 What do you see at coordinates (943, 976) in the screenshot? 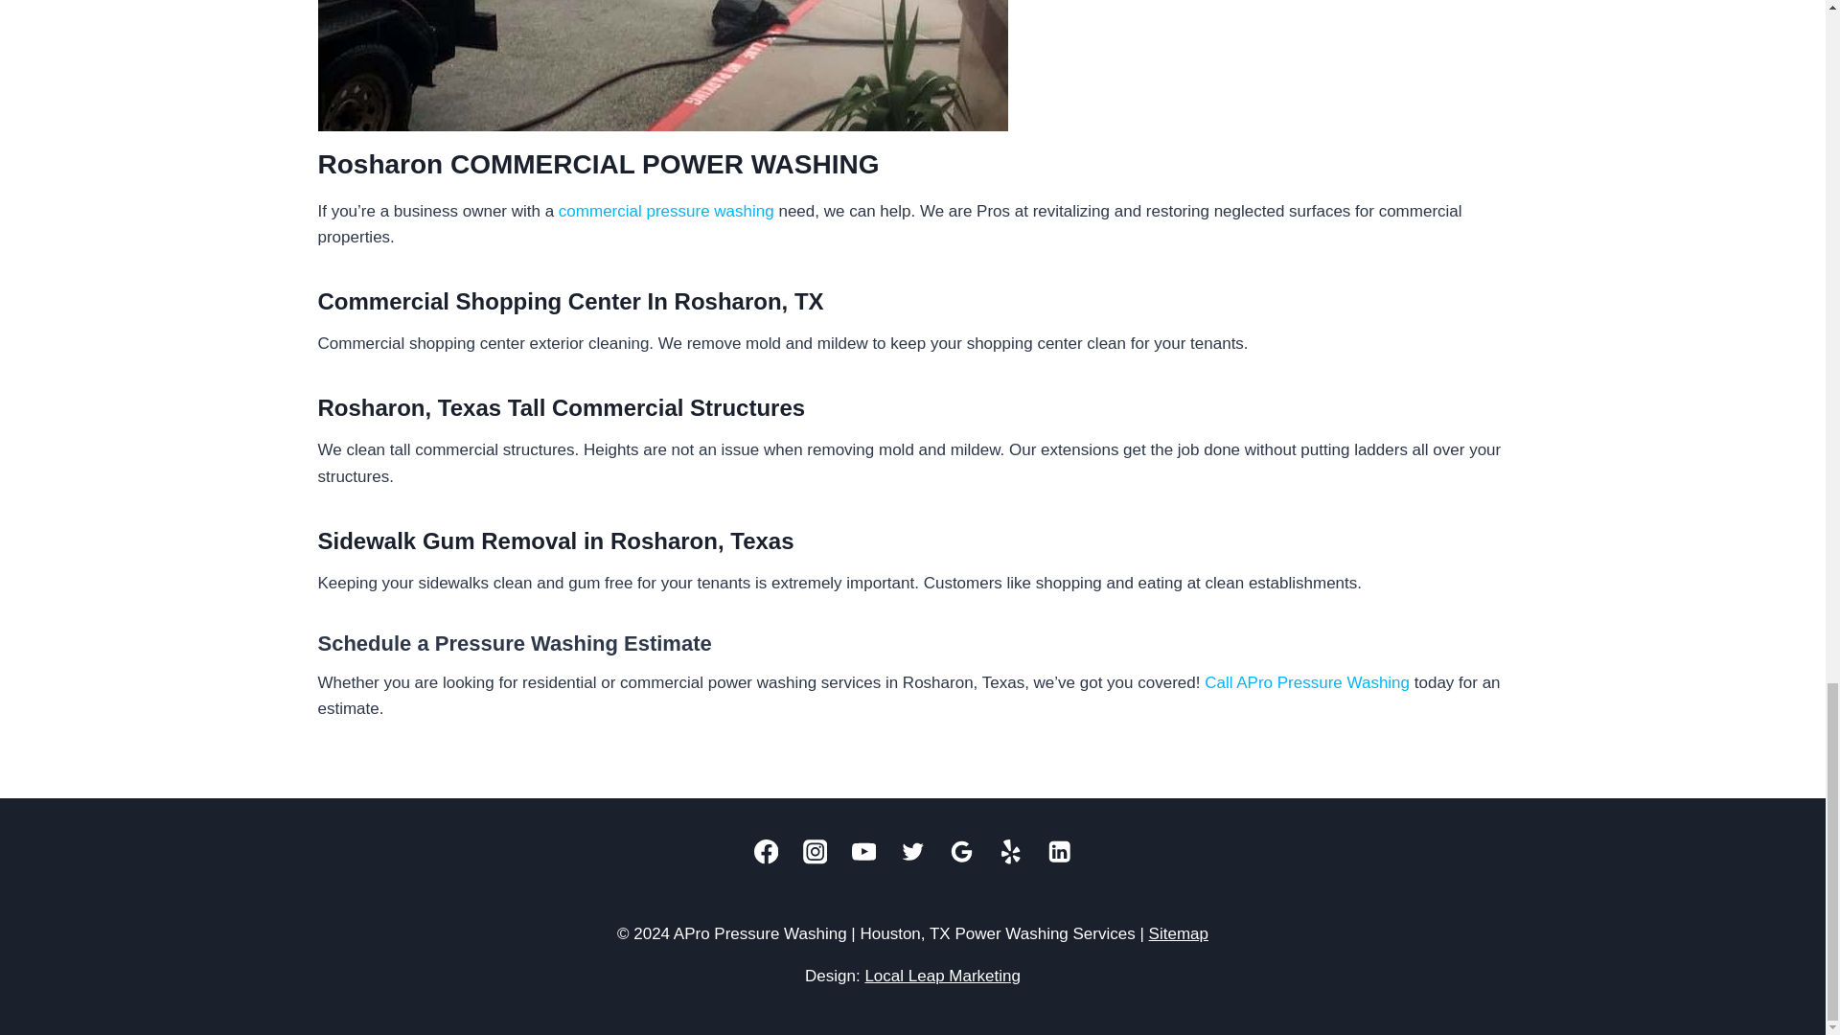
I see `Local Leap Marketing` at bounding box center [943, 976].